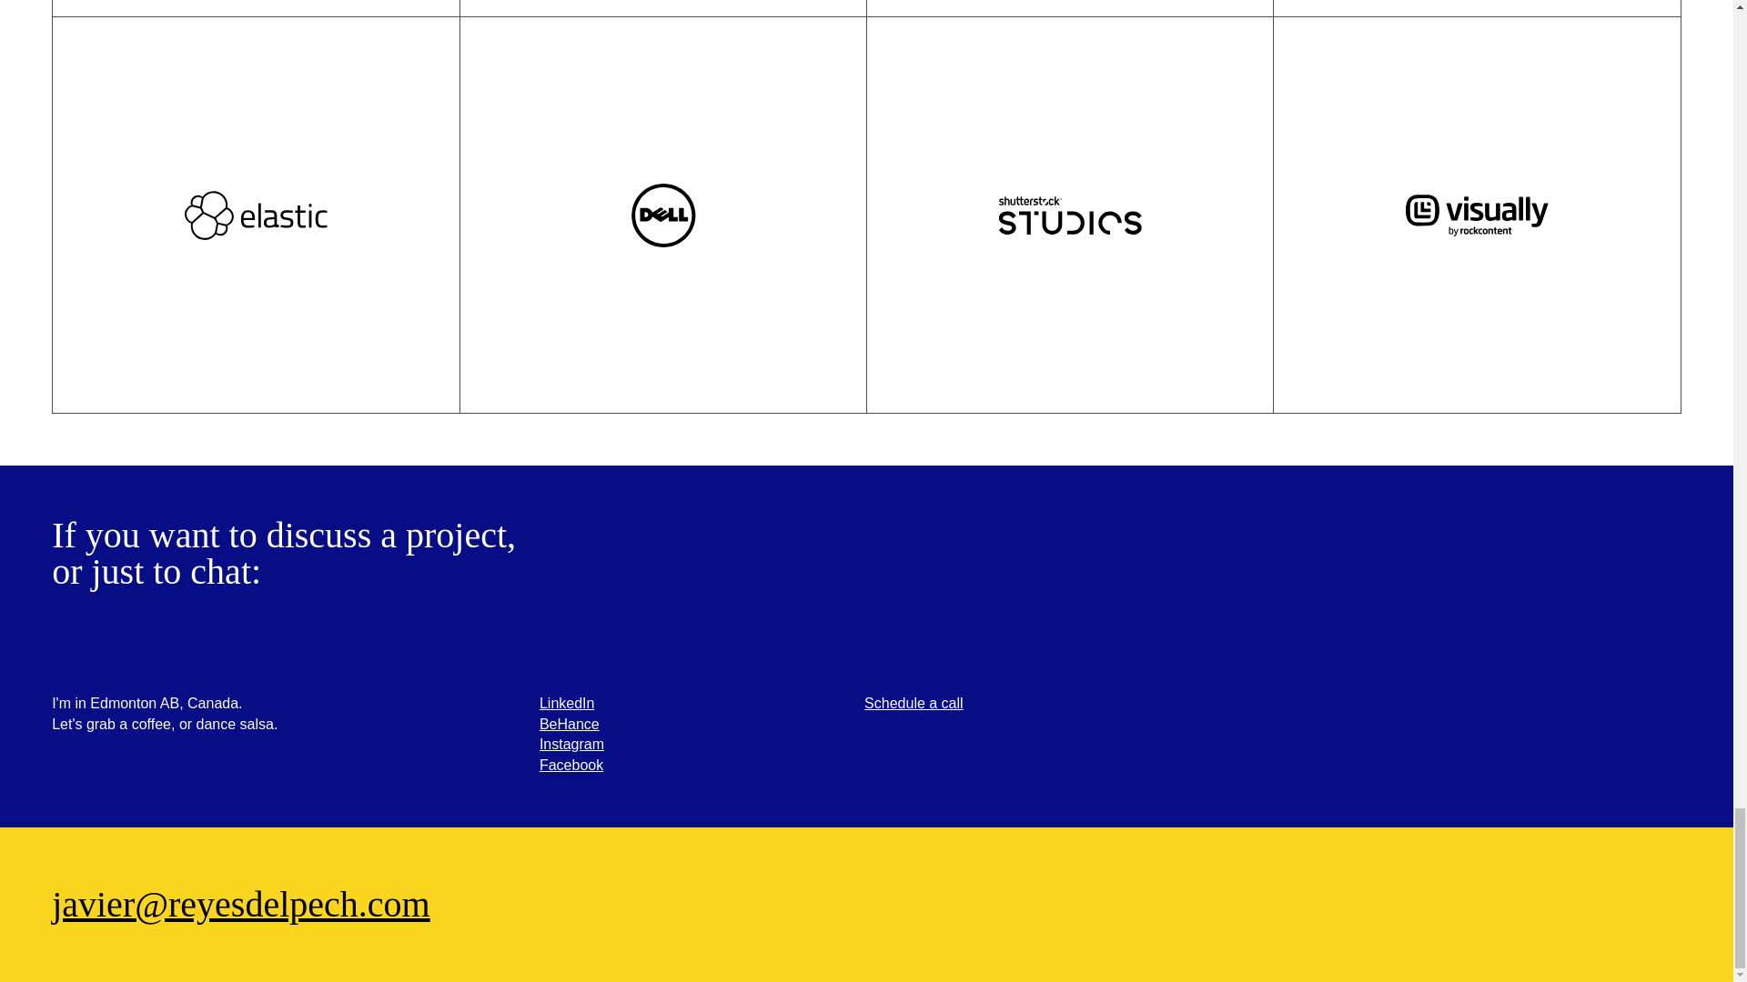 The width and height of the screenshot is (1747, 982). What do you see at coordinates (568, 702) in the screenshot?
I see `LinkedIn` at bounding box center [568, 702].